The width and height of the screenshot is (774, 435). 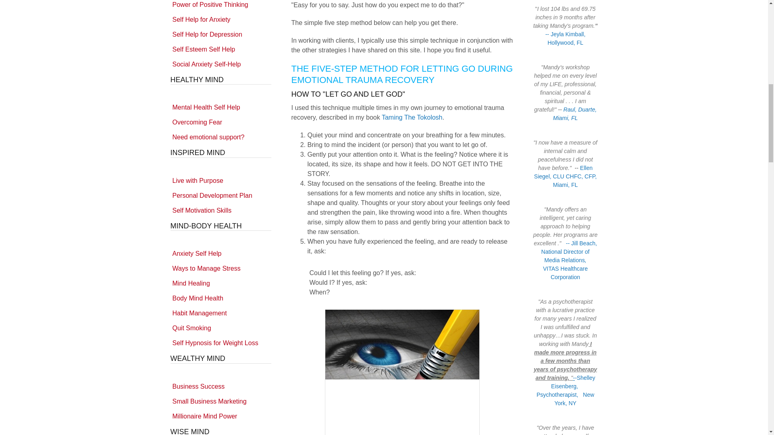 I want to click on Self Motivation Skills, so click(x=221, y=211).